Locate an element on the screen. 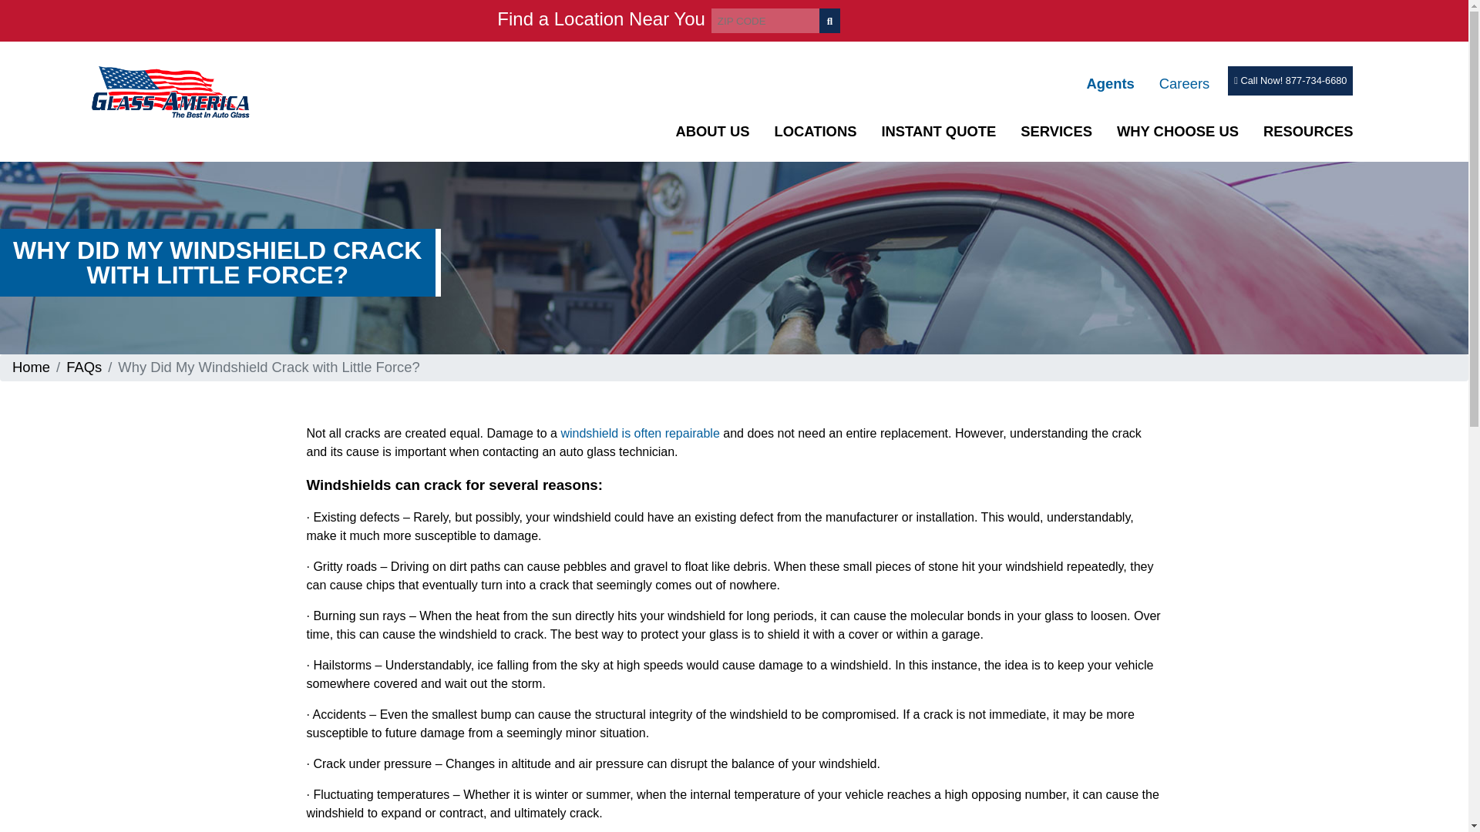 The width and height of the screenshot is (1480, 832). windshield is often repairable is located at coordinates (640, 433).